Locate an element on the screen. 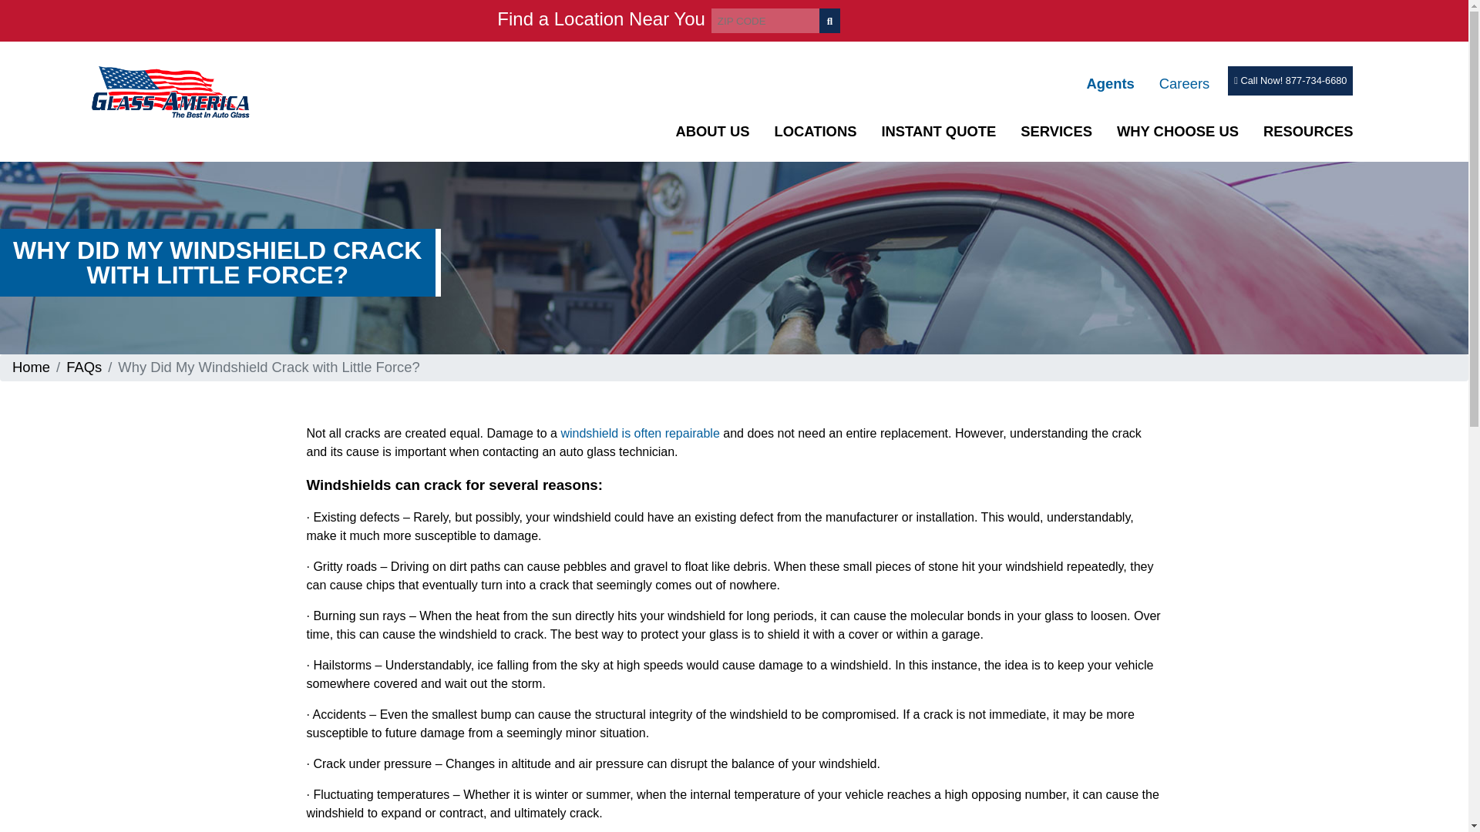 The width and height of the screenshot is (1480, 832). windshield is often repairable is located at coordinates (640, 433).